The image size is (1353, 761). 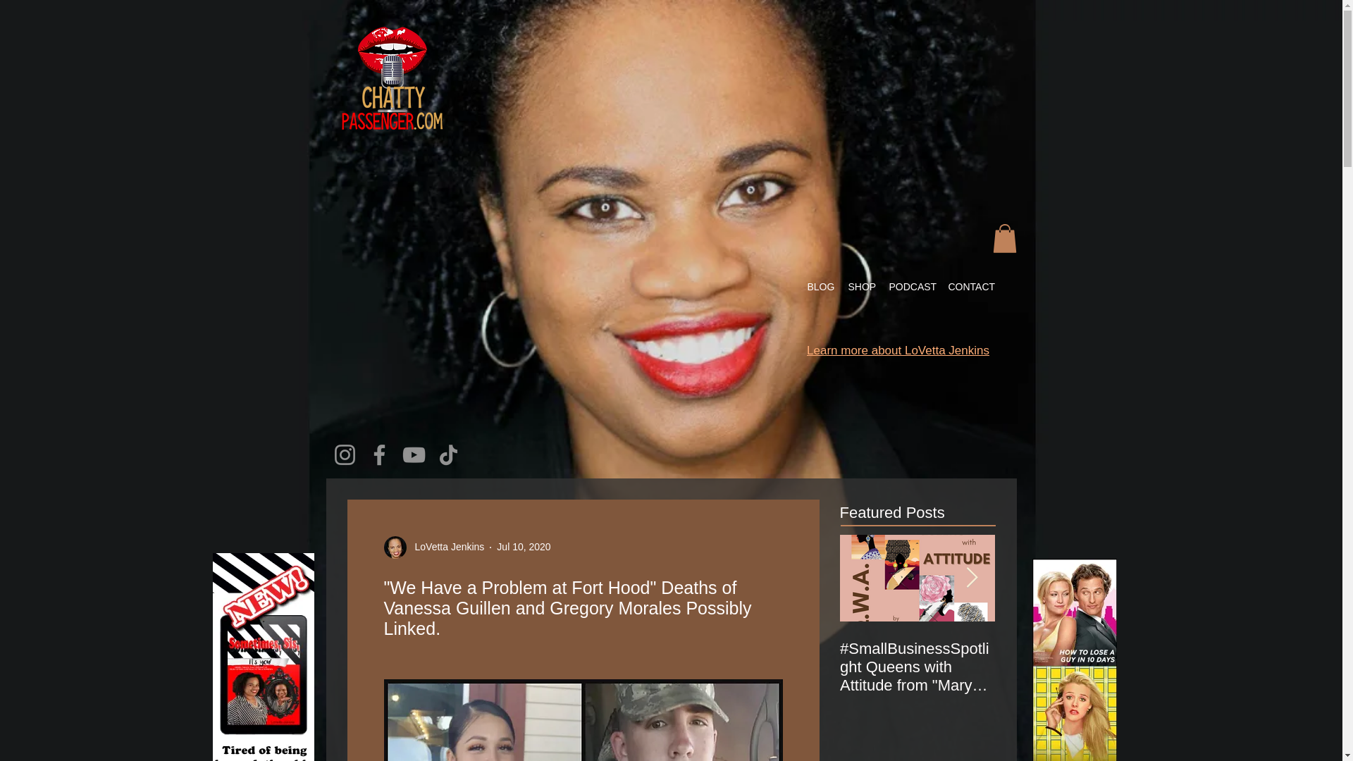 I want to click on CONTACT, so click(x=971, y=287).